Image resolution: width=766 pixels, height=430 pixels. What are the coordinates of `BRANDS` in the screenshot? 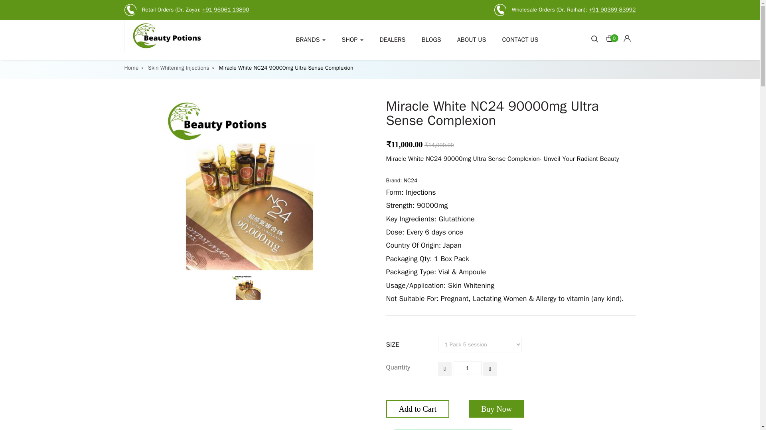 It's located at (311, 40).